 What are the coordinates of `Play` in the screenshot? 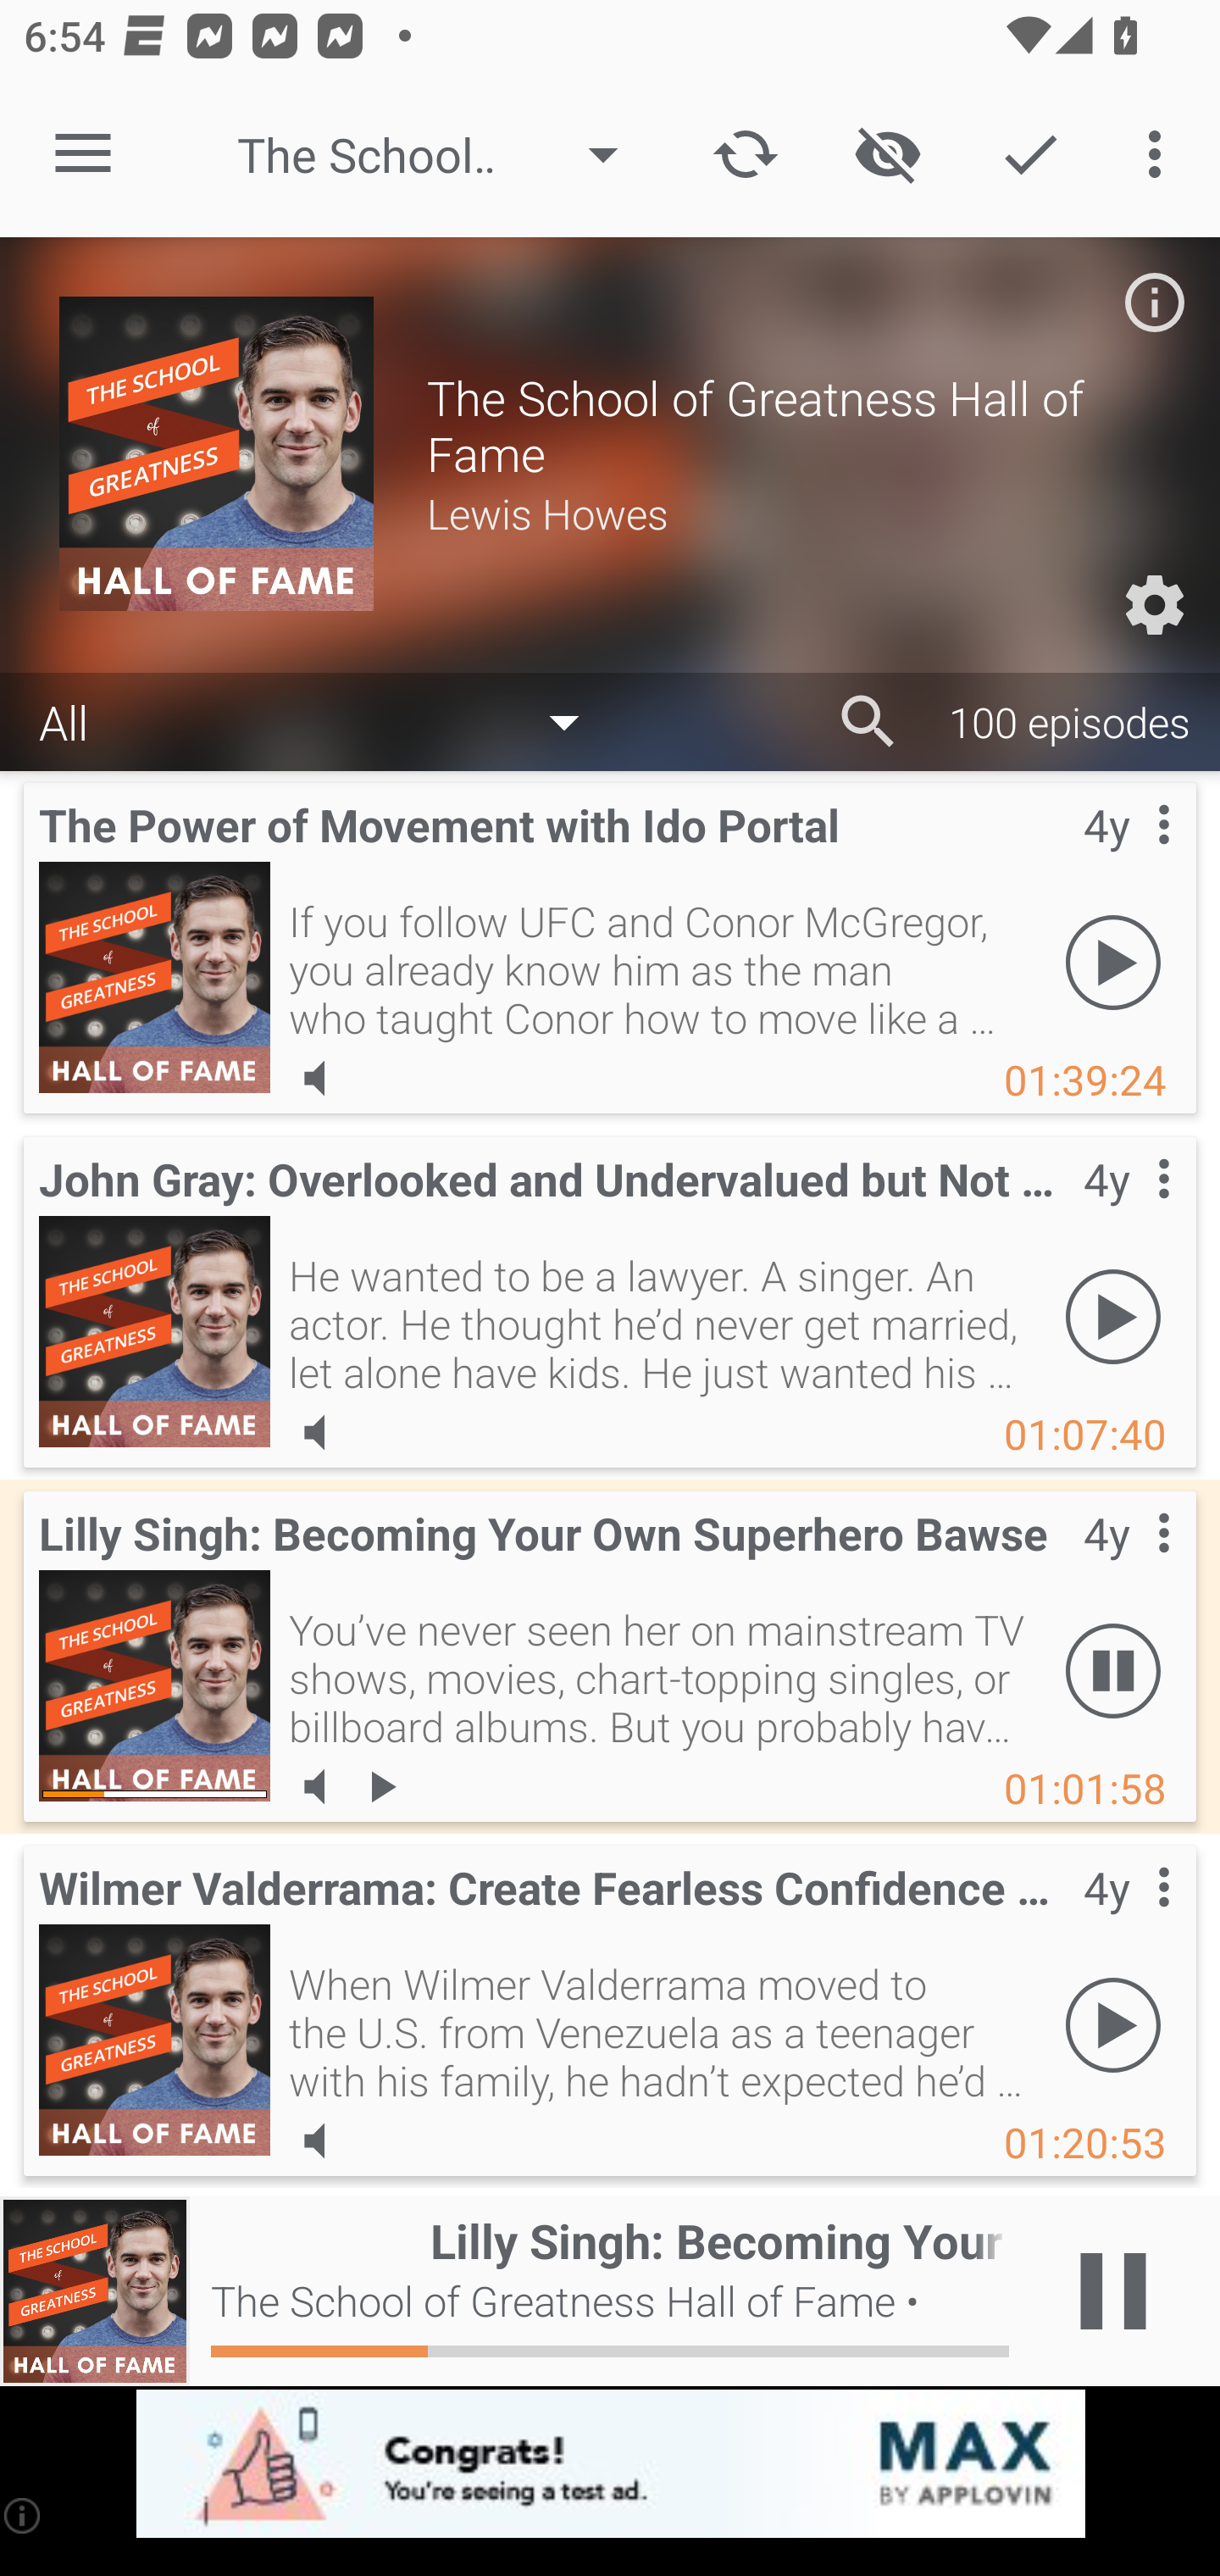 It's located at (1113, 962).